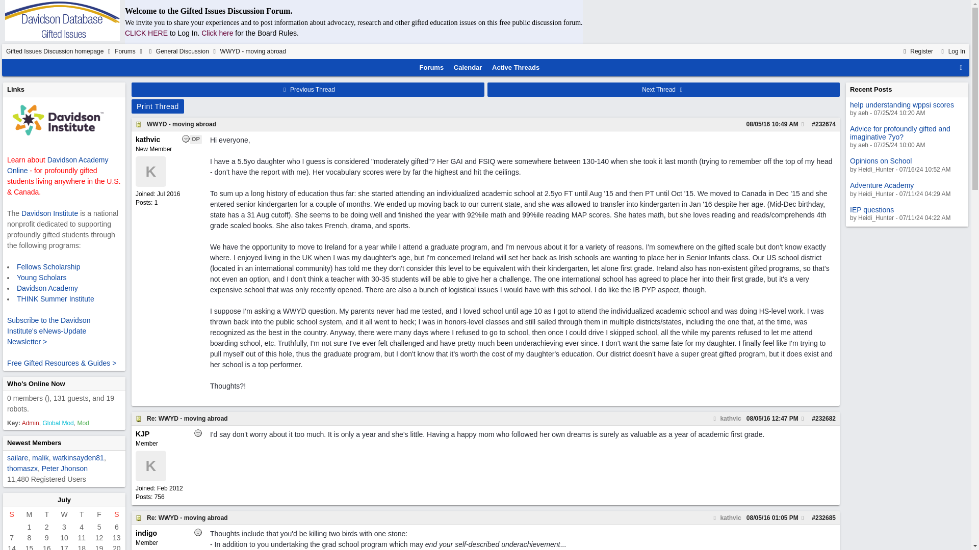 The height and width of the screenshot is (550, 979). What do you see at coordinates (17, 458) in the screenshot?
I see `sailare` at bounding box center [17, 458].